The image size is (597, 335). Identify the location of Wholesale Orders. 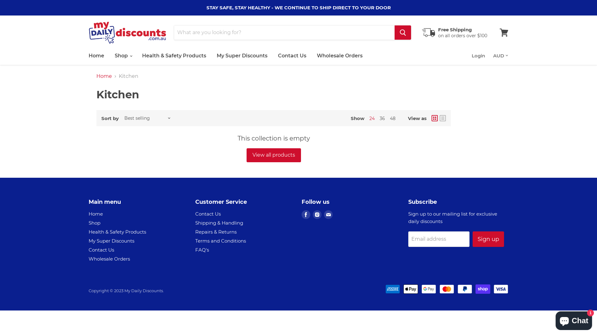
(109, 259).